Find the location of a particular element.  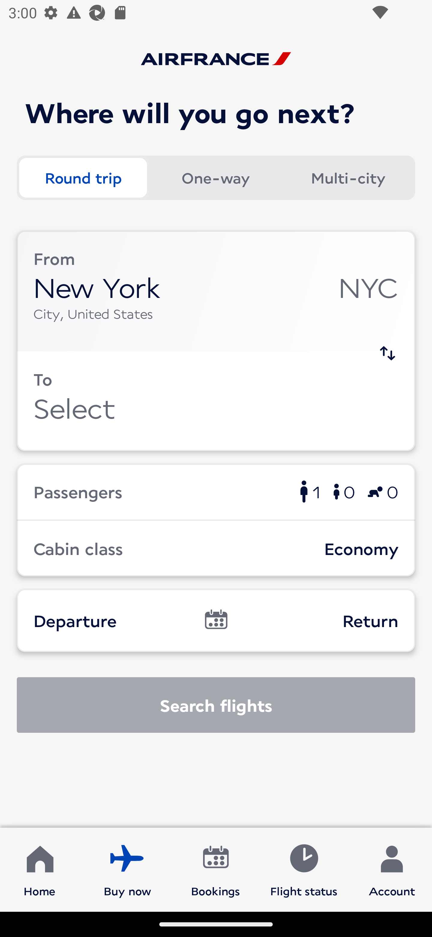

Cabin class Economy is located at coordinates (216, 548).